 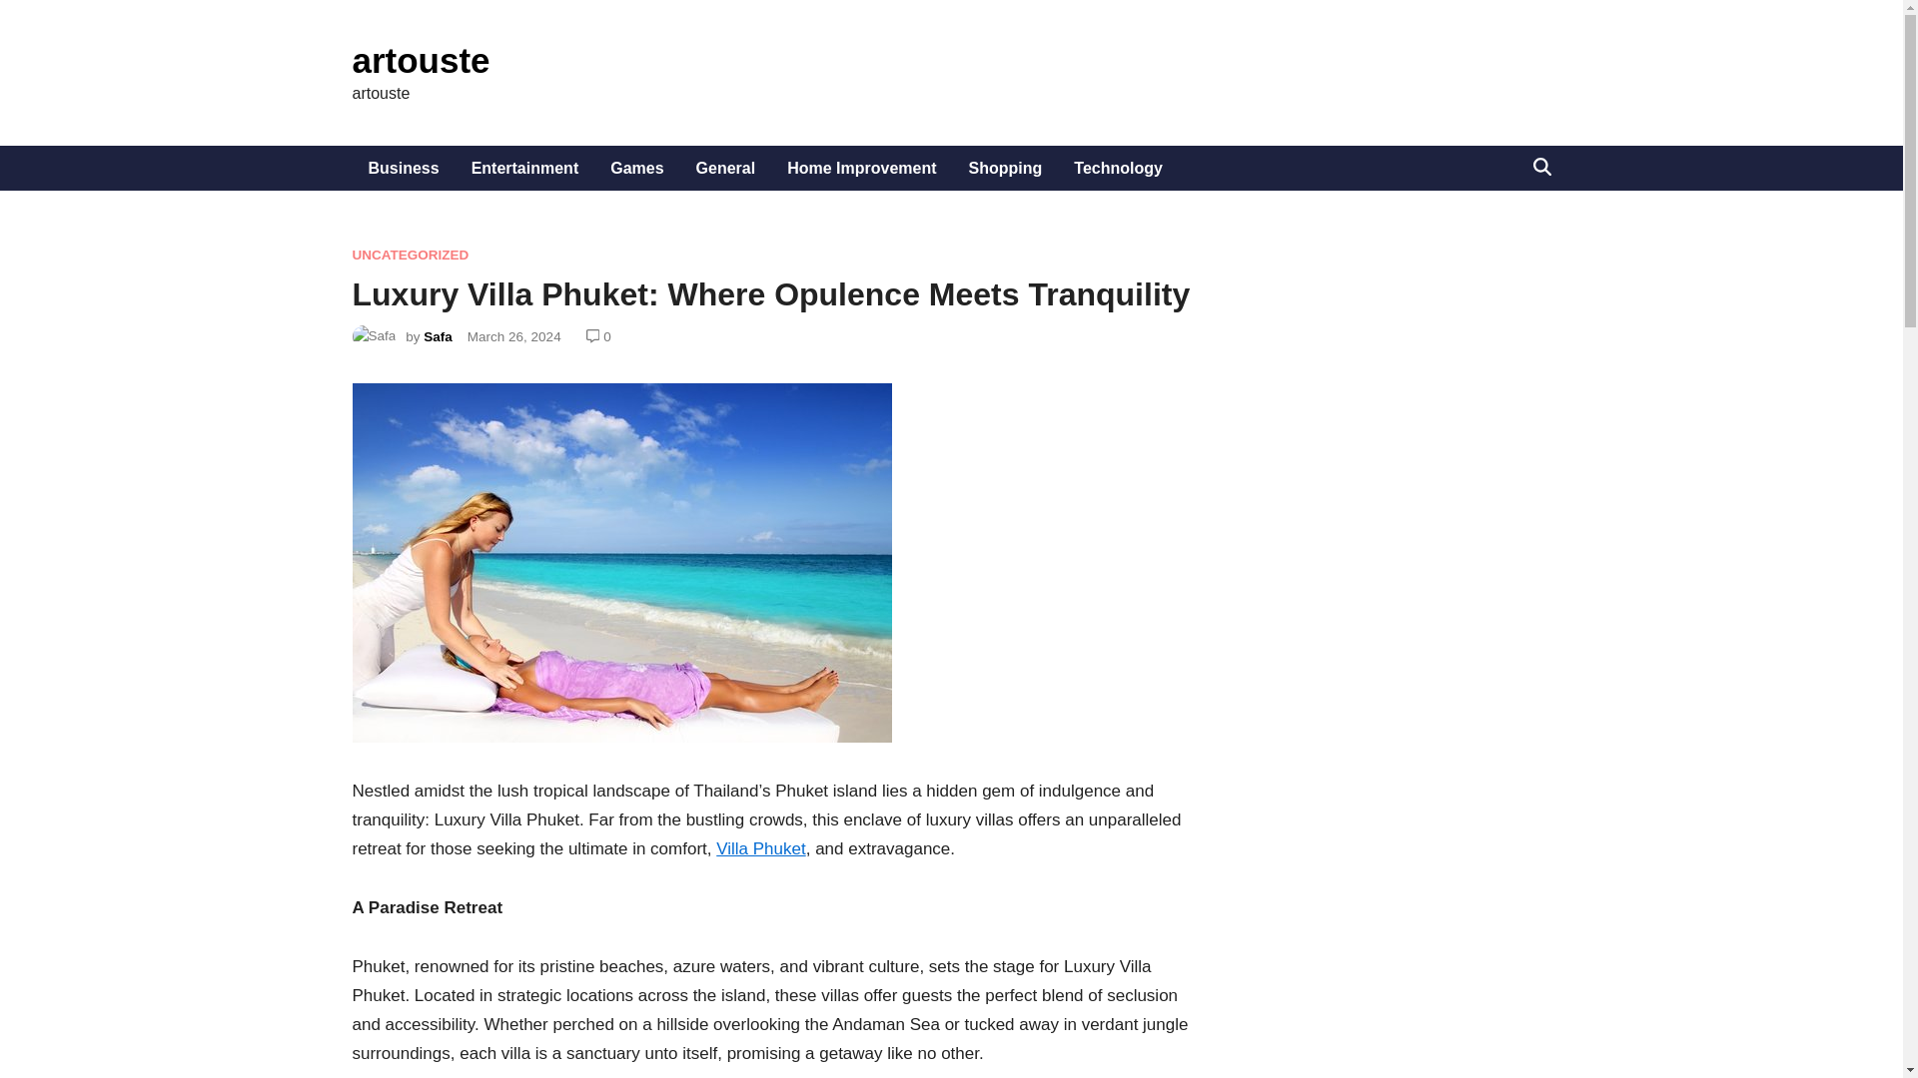 What do you see at coordinates (410, 256) in the screenshot?
I see `UNCATEGORIZED` at bounding box center [410, 256].